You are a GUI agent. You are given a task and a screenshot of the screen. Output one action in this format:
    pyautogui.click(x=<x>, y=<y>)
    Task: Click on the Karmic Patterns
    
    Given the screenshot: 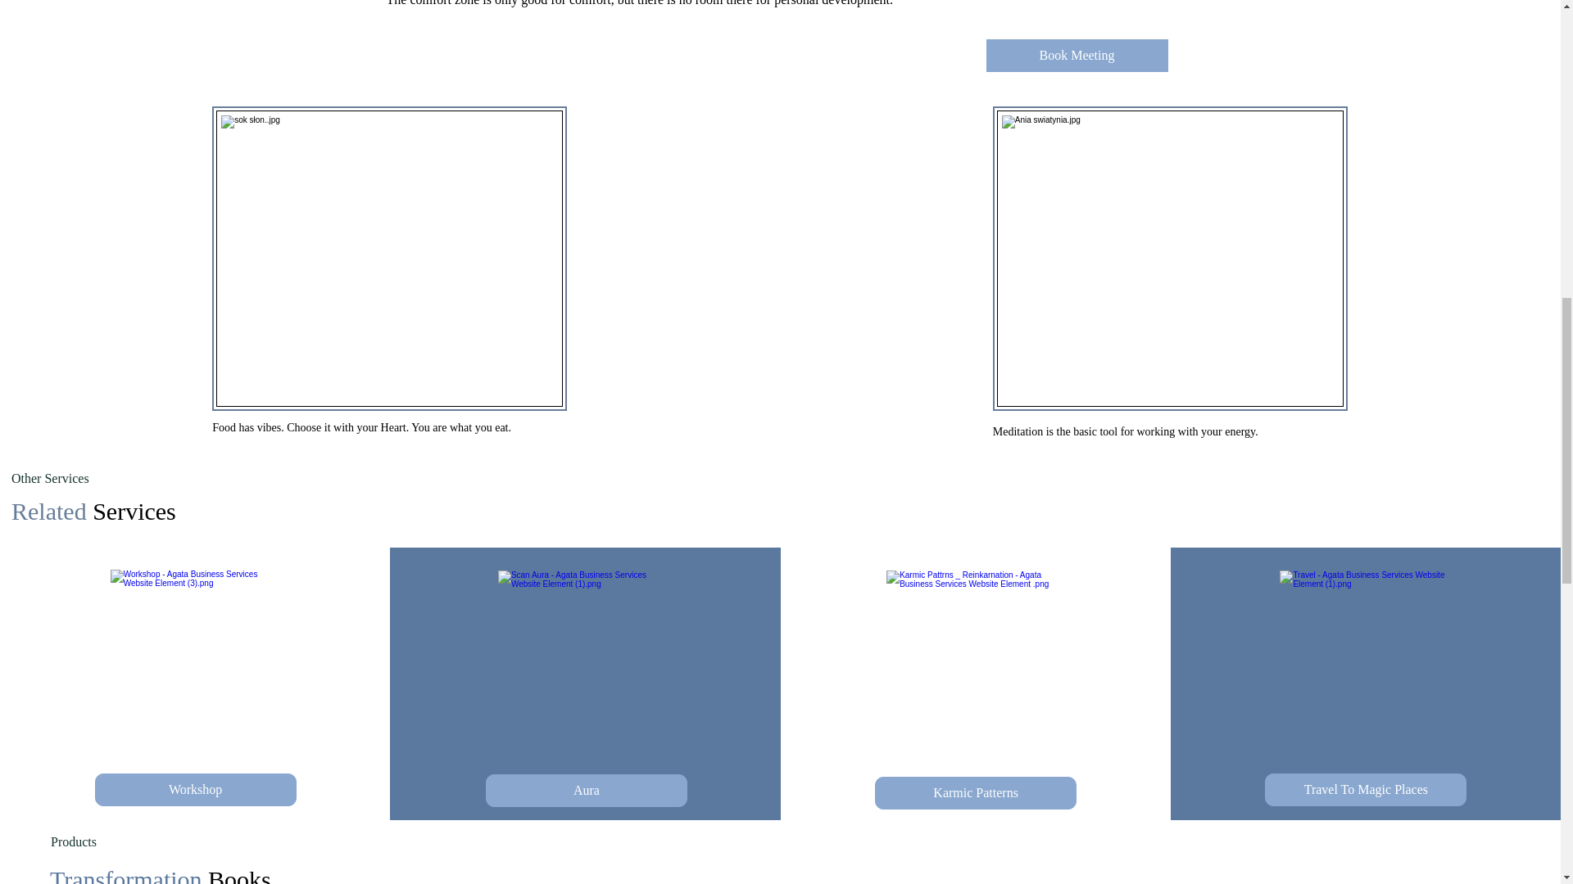 What is the action you would take?
    pyautogui.click(x=975, y=793)
    